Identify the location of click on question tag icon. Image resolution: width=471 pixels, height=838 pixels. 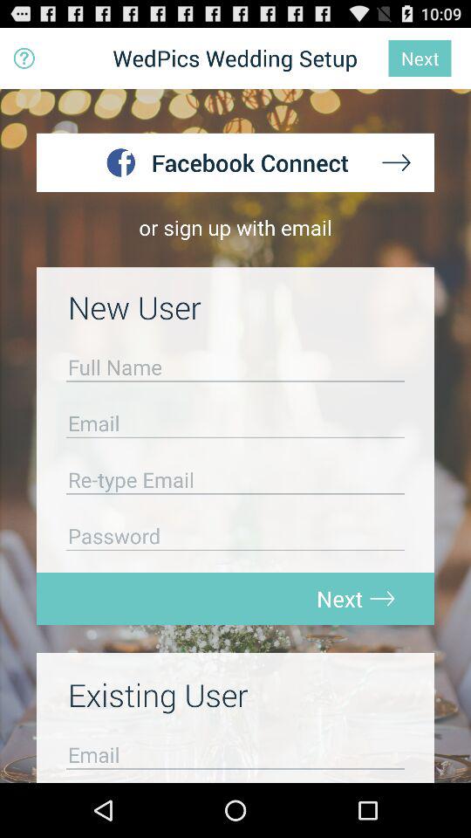
(24, 58).